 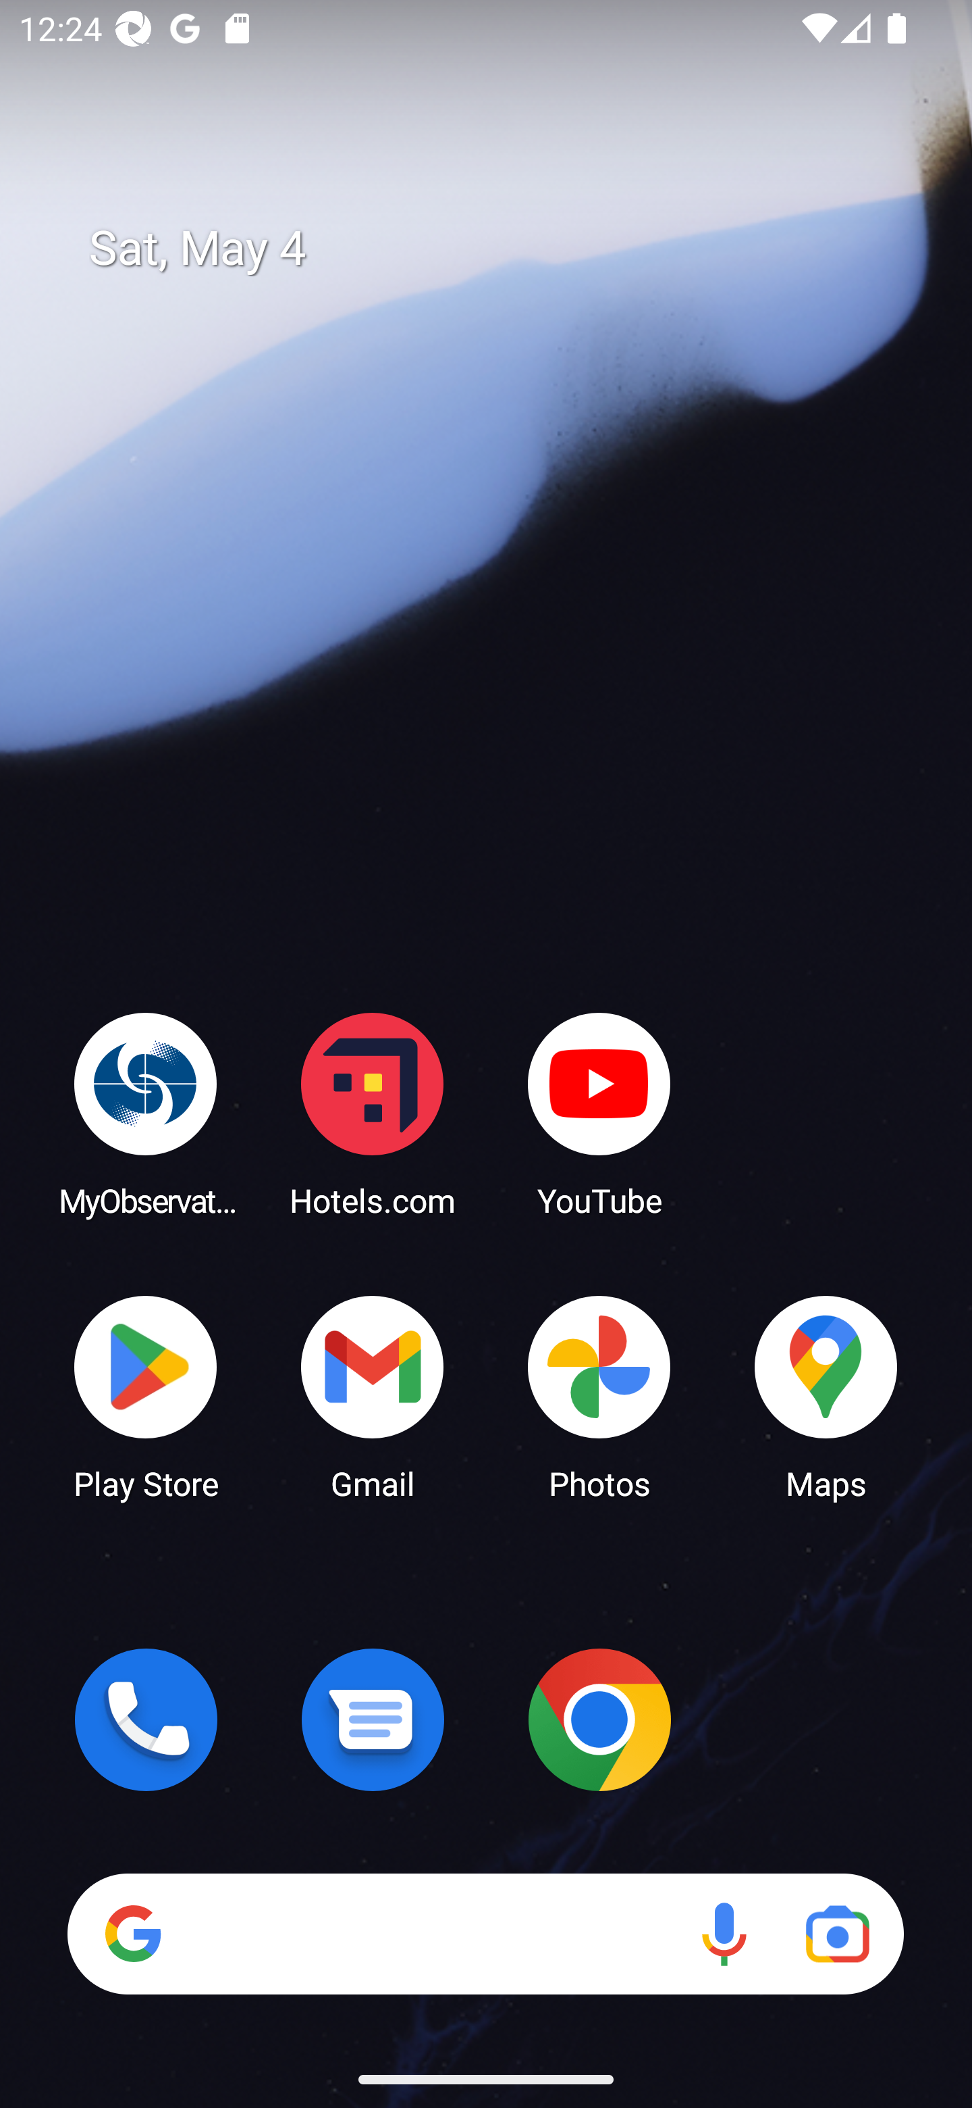 I want to click on Maps, so click(x=826, y=1396).